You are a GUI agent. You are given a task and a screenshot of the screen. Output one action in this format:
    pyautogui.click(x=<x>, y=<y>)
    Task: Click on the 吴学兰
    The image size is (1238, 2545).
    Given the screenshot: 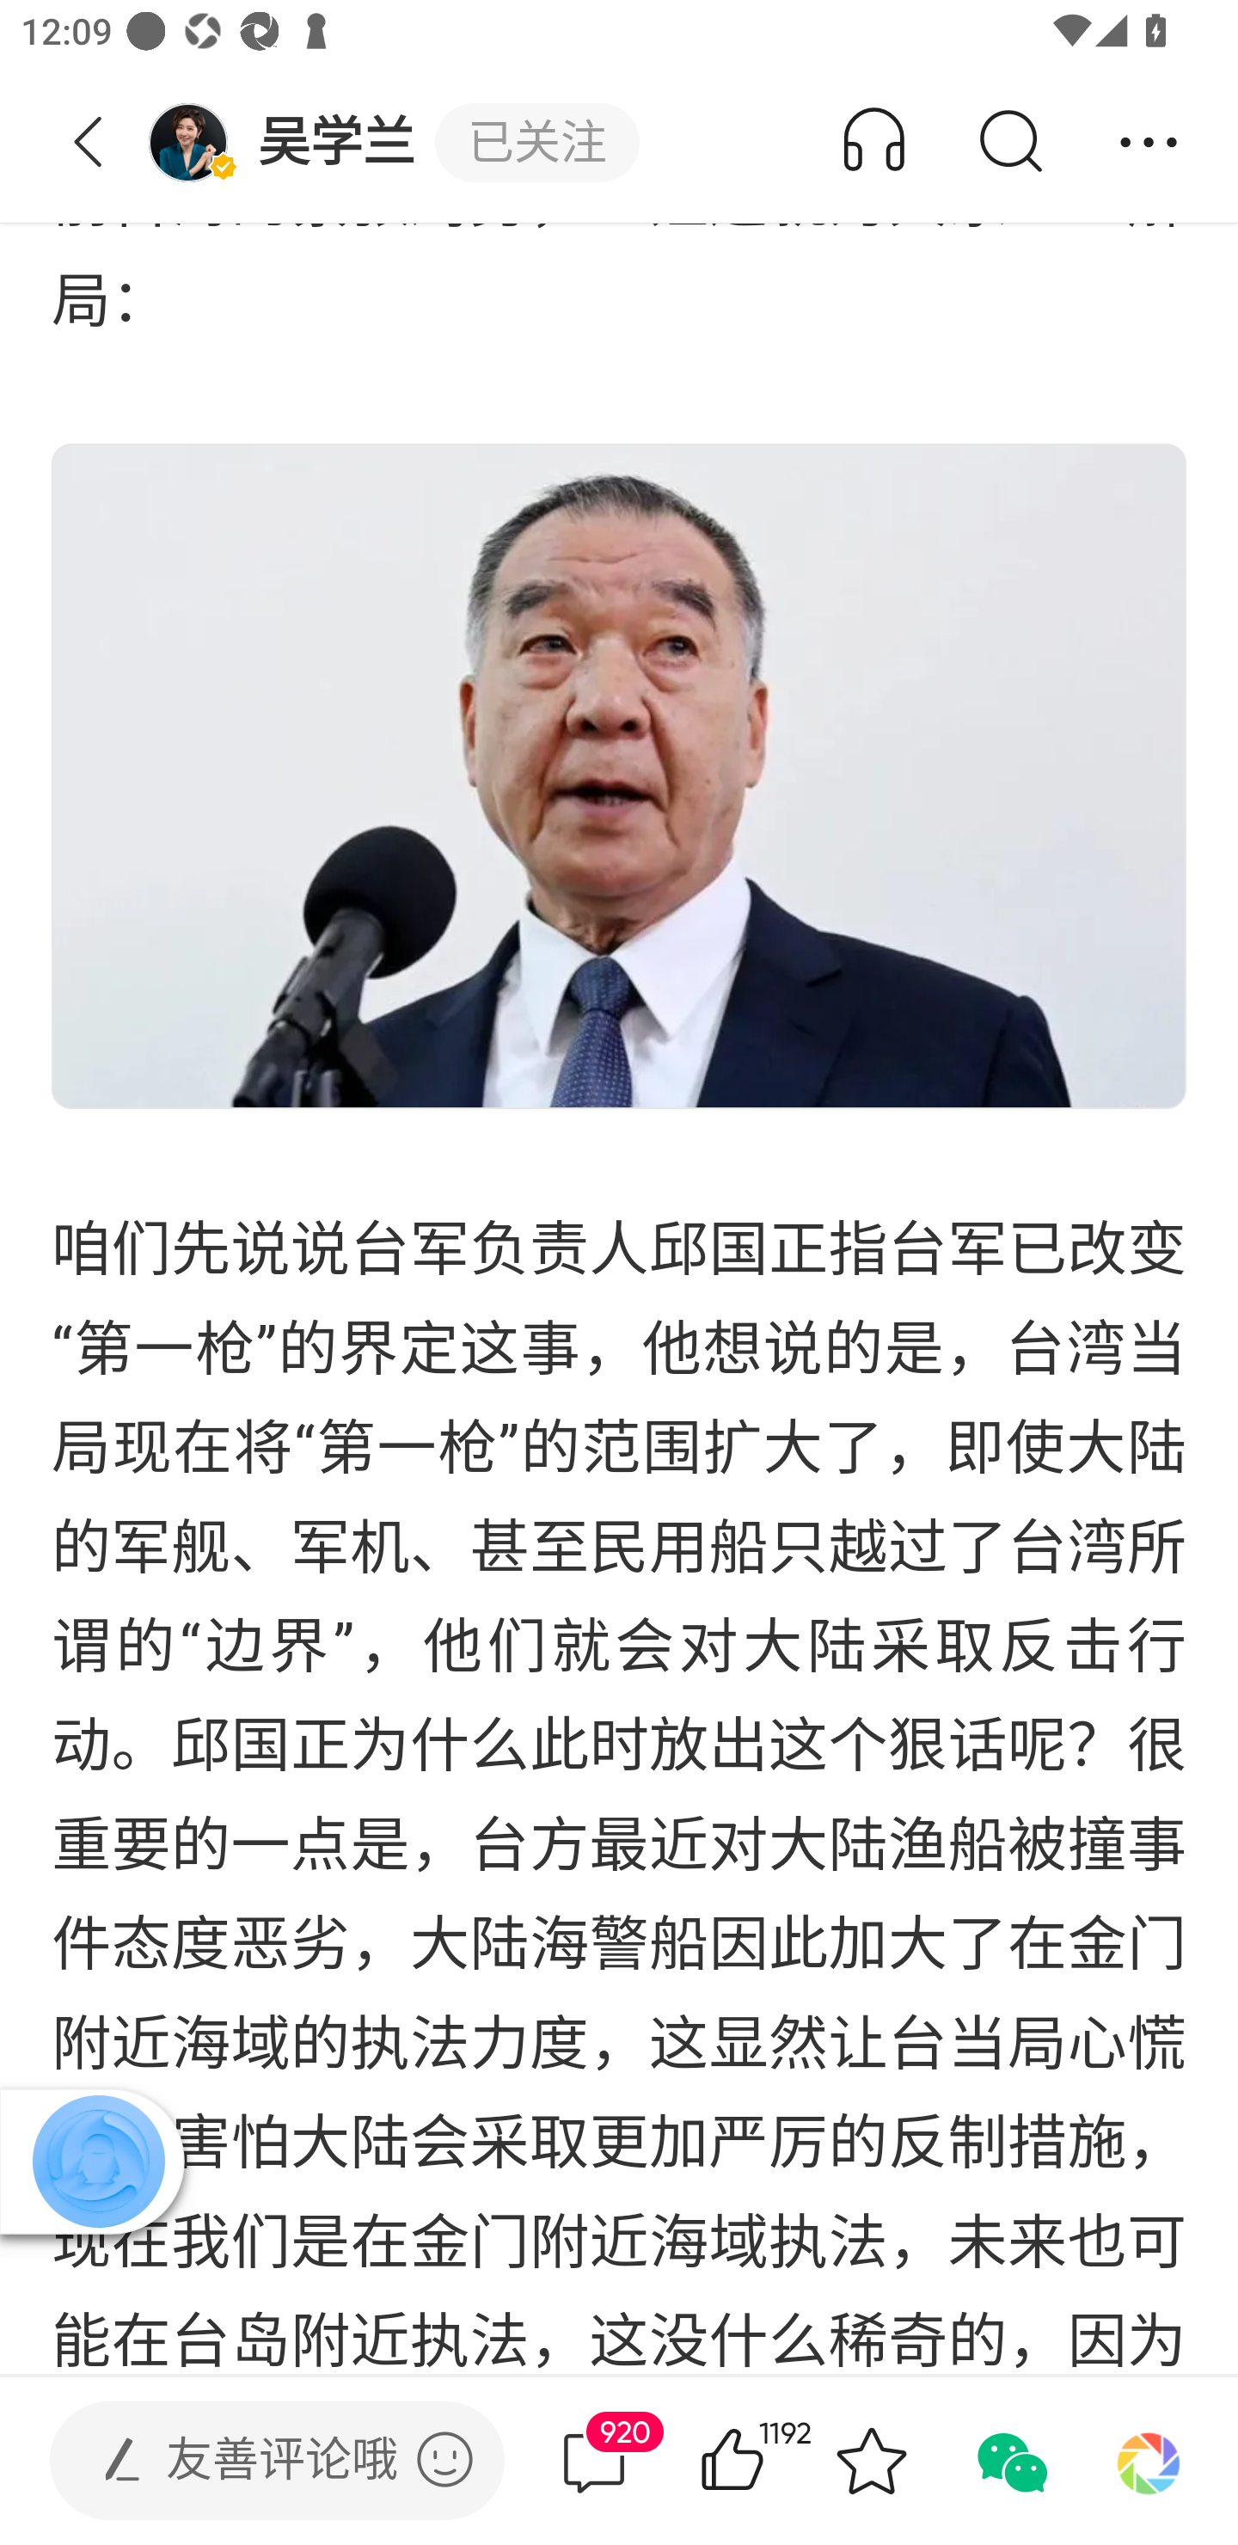 What is the action you would take?
    pyautogui.click(x=291, y=143)
    